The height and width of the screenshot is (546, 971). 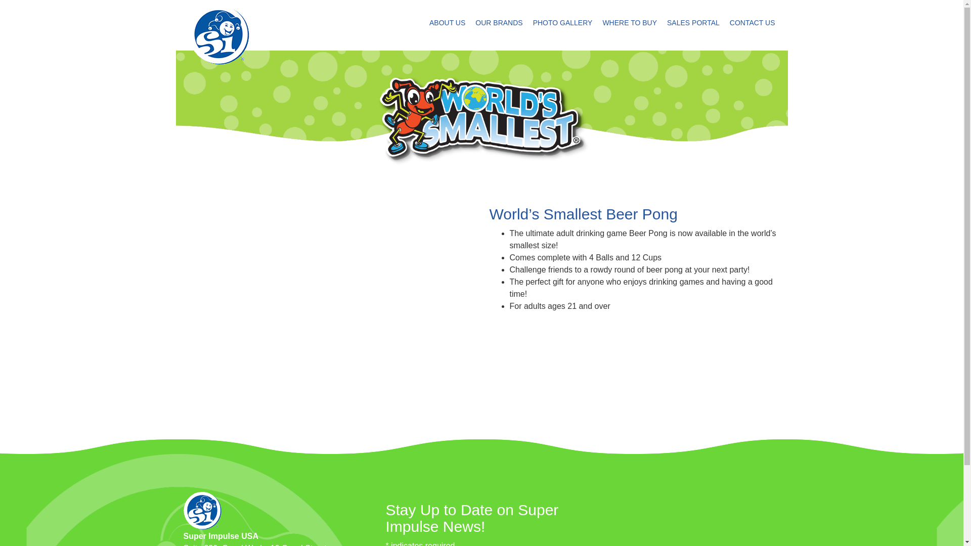 What do you see at coordinates (499, 22) in the screenshot?
I see `OUR BRANDS` at bounding box center [499, 22].